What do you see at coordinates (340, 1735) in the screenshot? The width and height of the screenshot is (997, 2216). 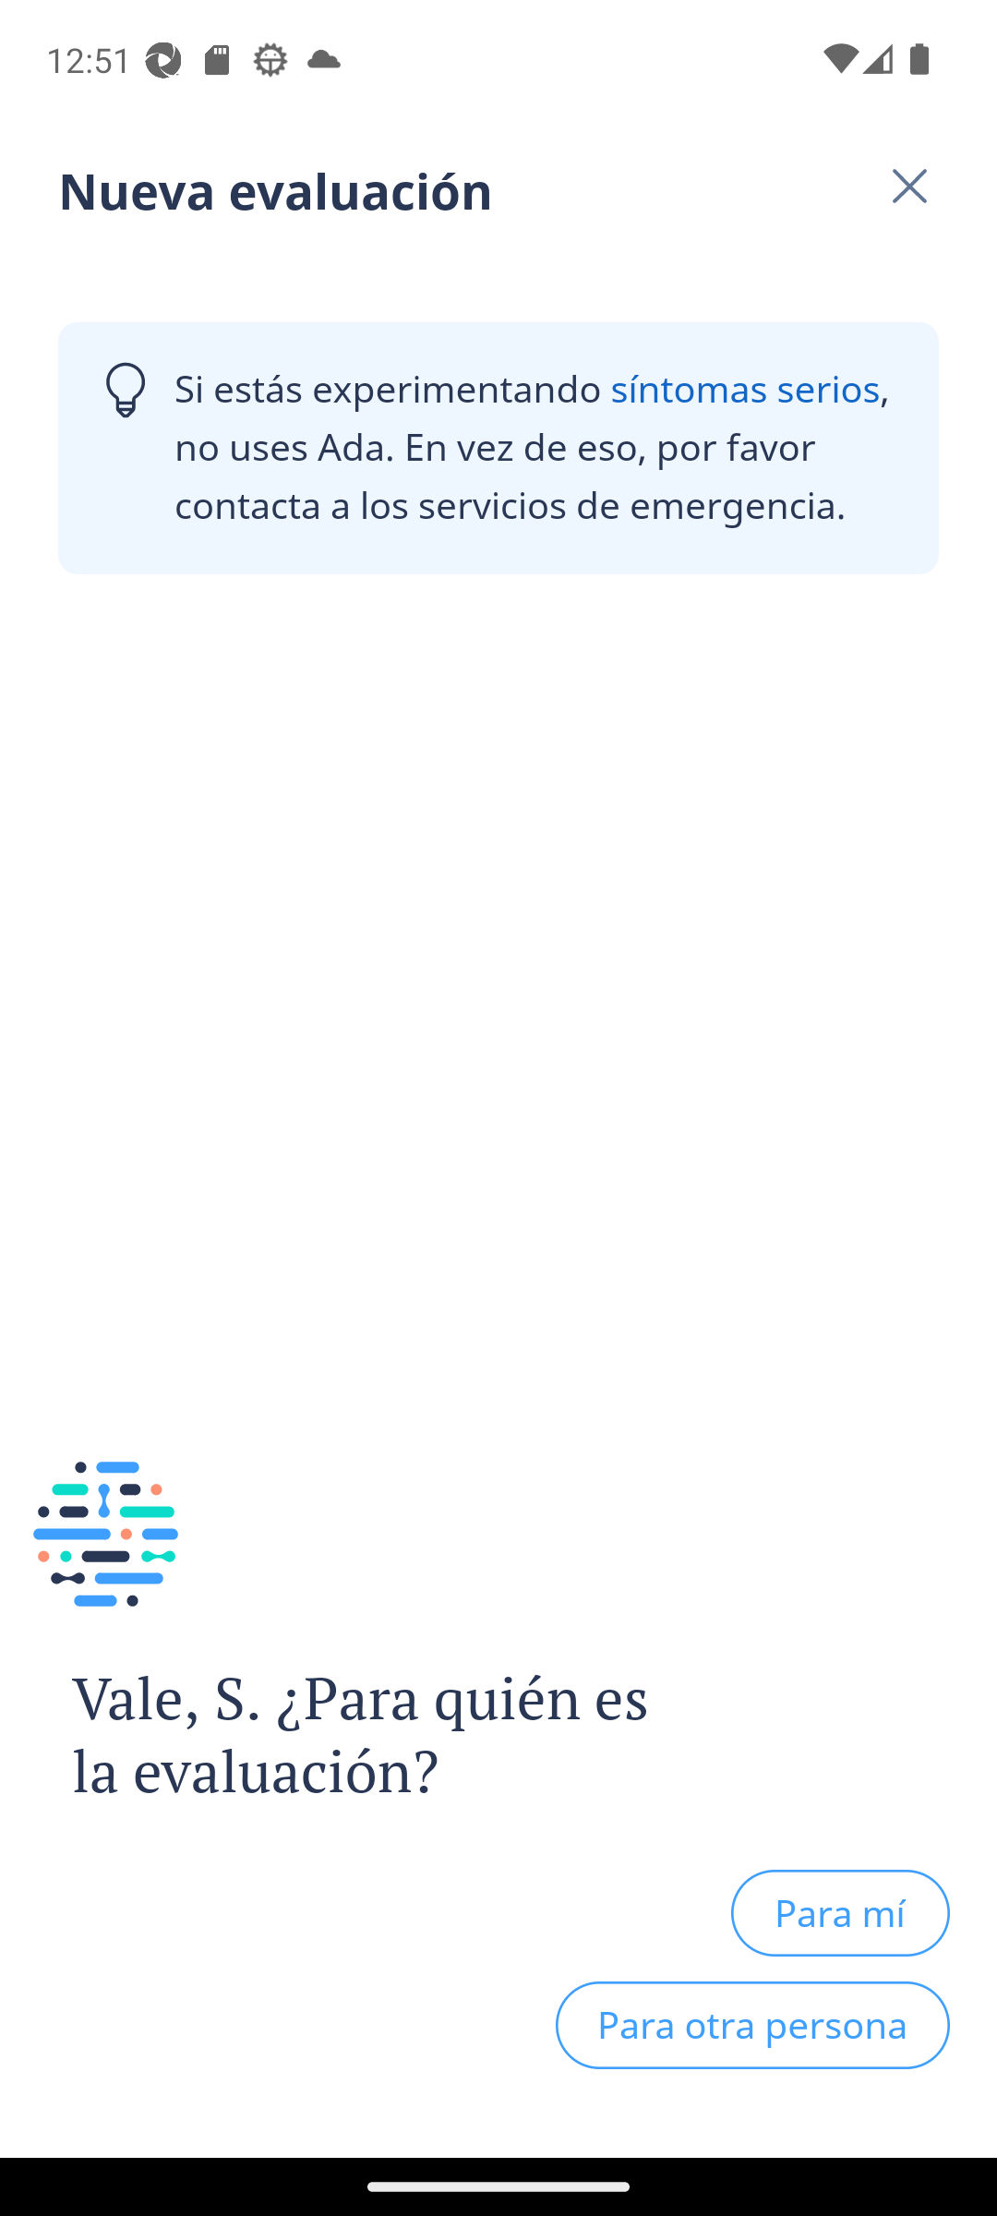 I see `Vale, S. ¿Para quién es la evaluación?` at bounding box center [340, 1735].